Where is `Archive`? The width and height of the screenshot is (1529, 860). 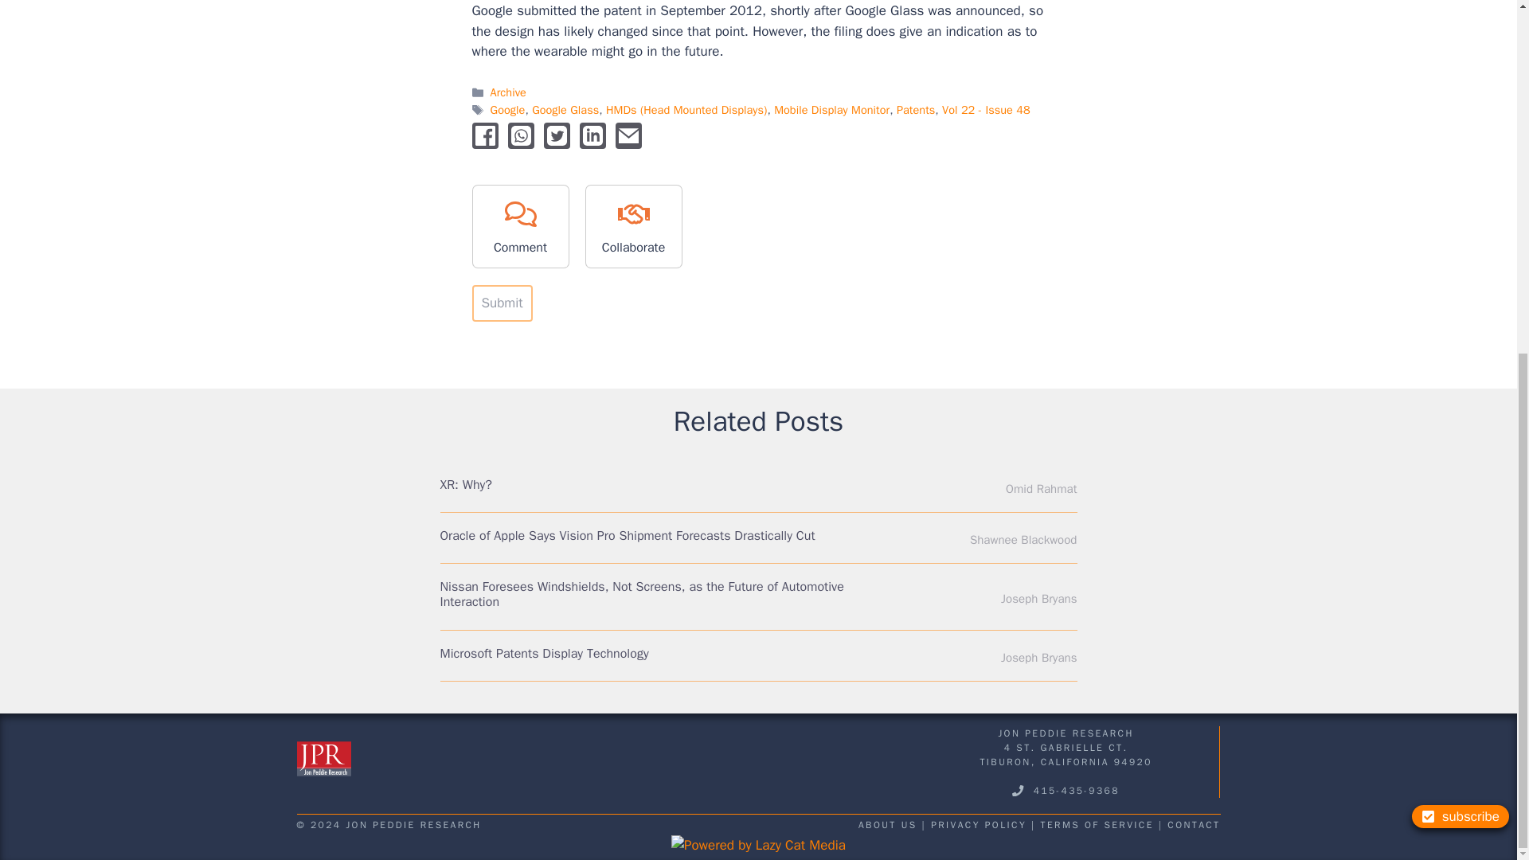 Archive is located at coordinates (508, 92).